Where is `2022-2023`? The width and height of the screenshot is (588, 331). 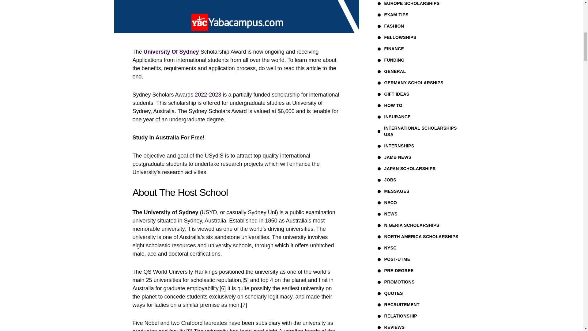 2022-2023 is located at coordinates (208, 94).